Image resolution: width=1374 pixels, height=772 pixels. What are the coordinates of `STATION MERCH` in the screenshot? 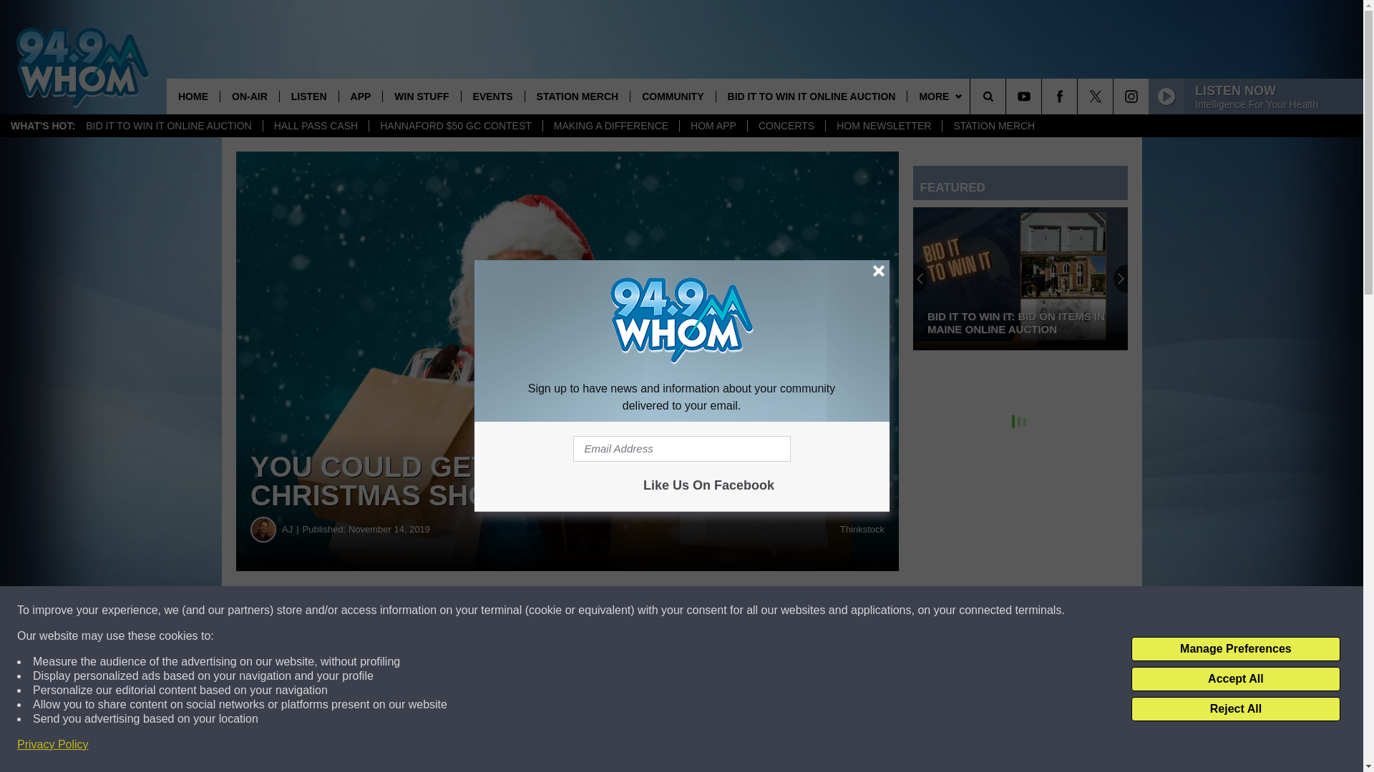 It's located at (993, 126).